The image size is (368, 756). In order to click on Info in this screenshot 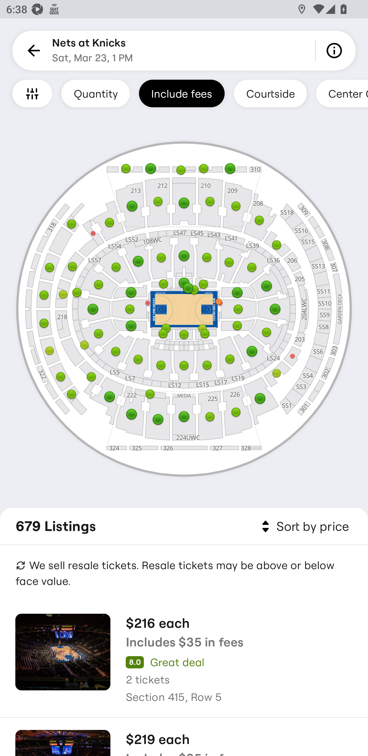, I will do `click(336, 51)`.